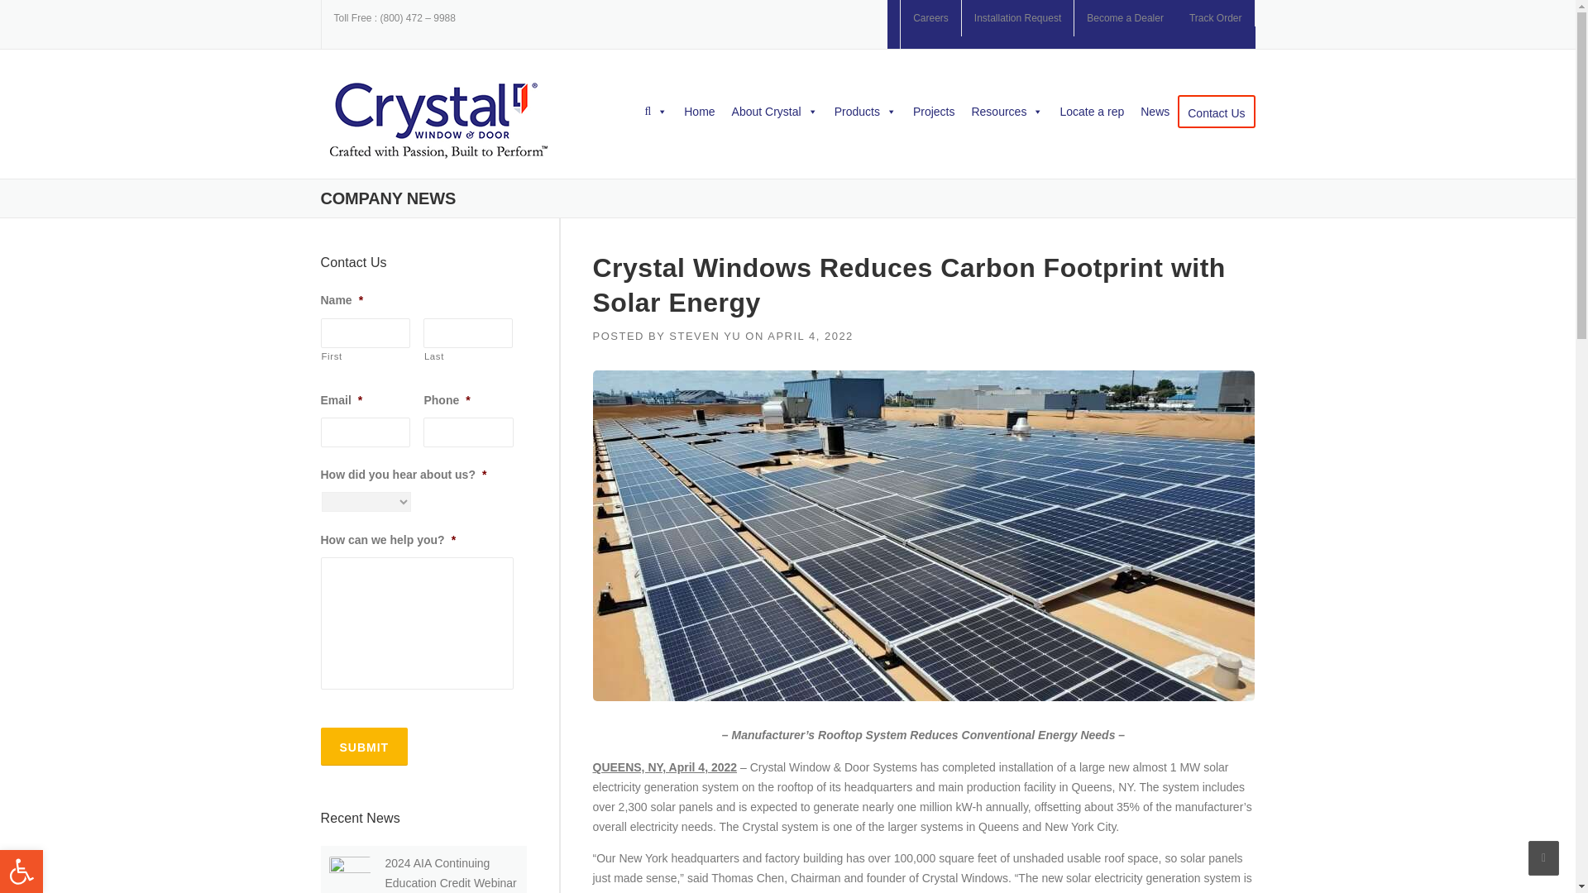 The width and height of the screenshot is (1588, 893). I want to click on Search, so click(629, 171).